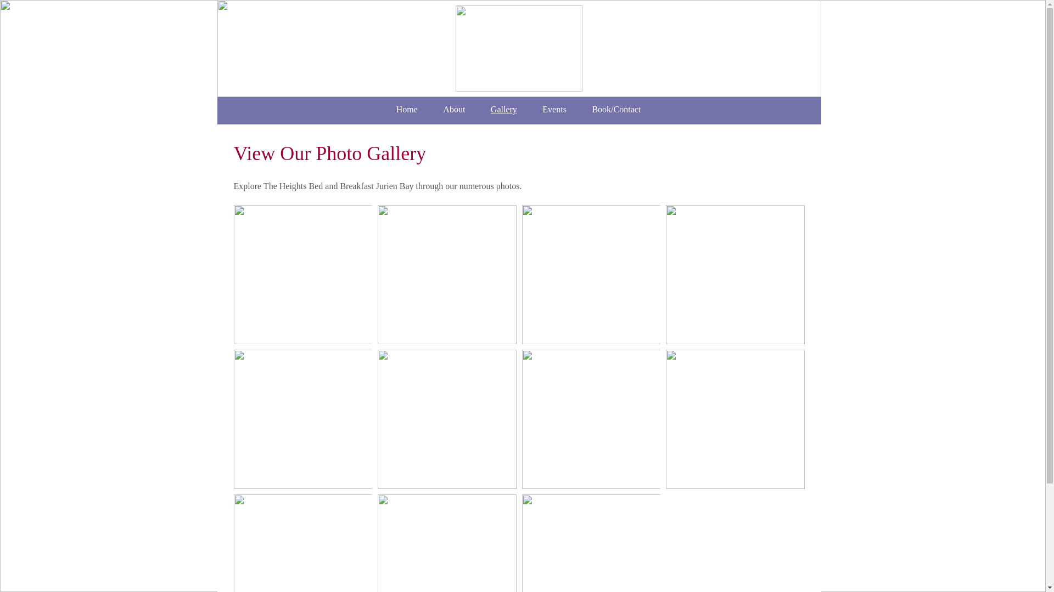 The image size is (1054, 592). Describe the element at coordinates (616, 110) in the screenshot. I see `Book/Contact` at that location.